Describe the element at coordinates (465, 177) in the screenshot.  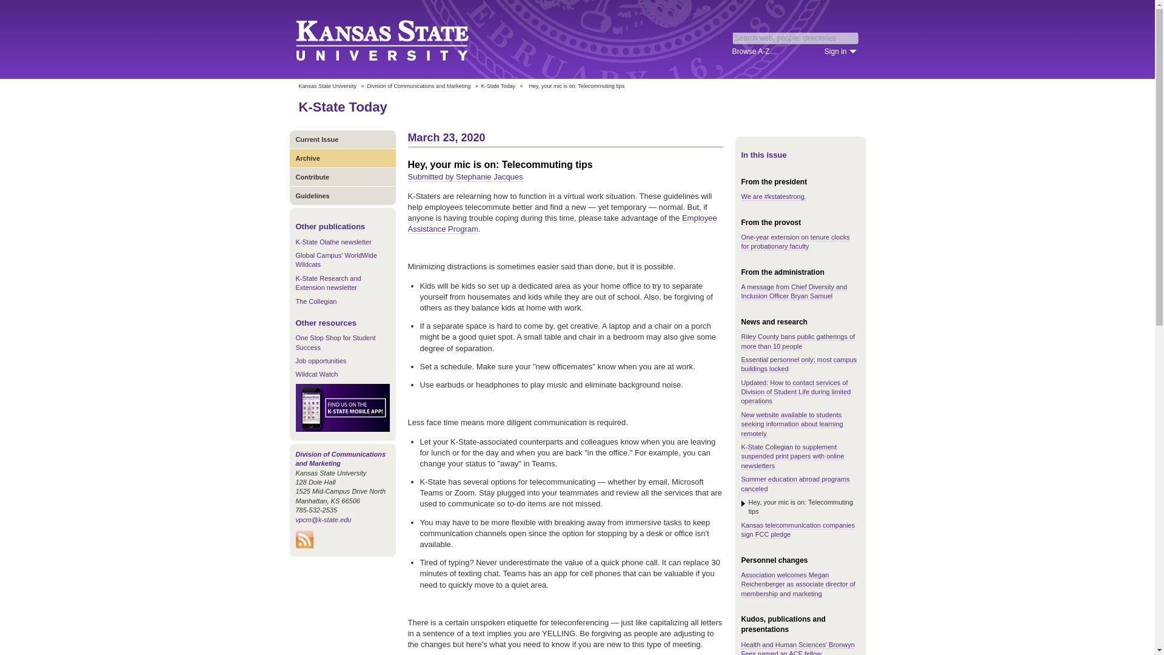
I see `Submitted by Stephanie Jacques` at that location.